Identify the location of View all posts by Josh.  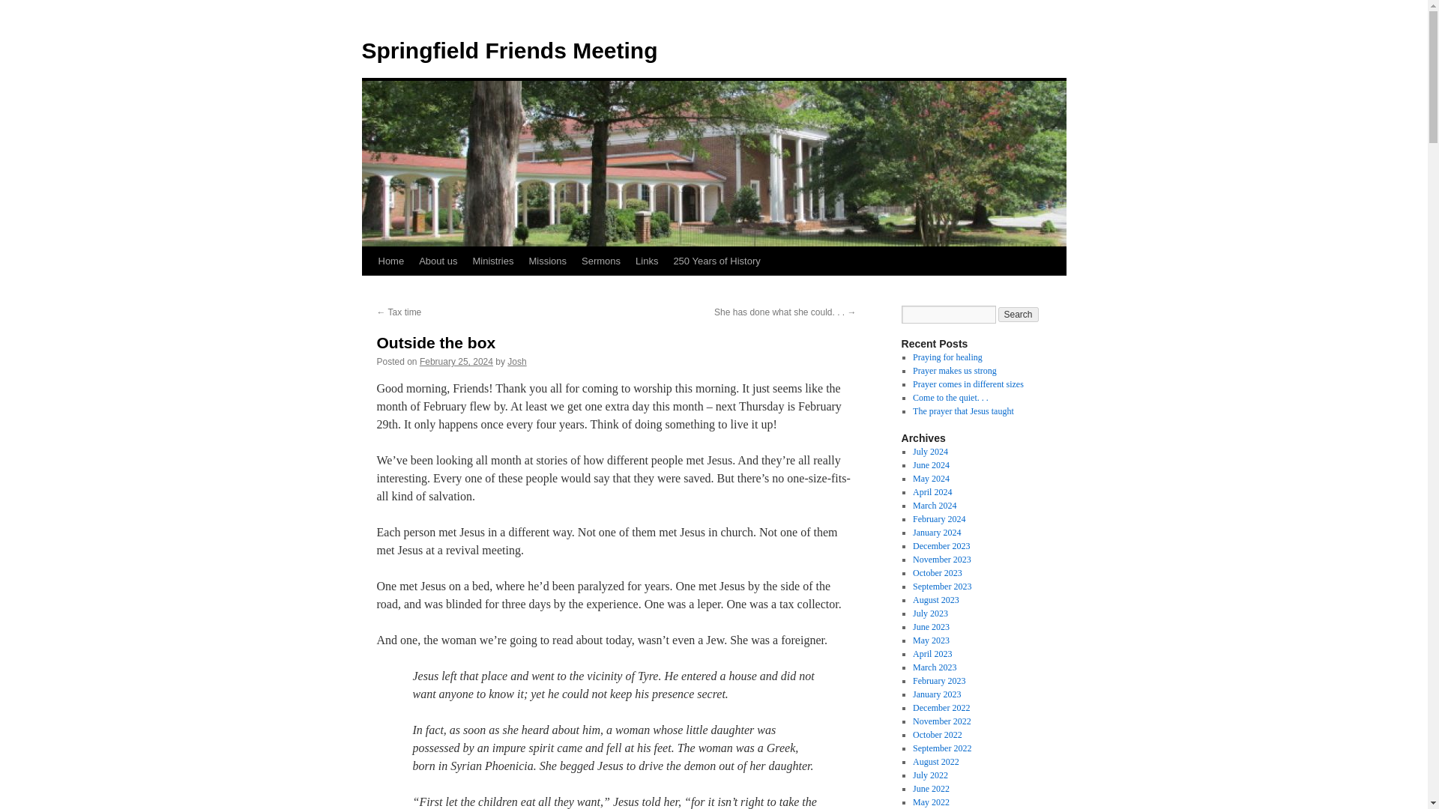
(517, 362).